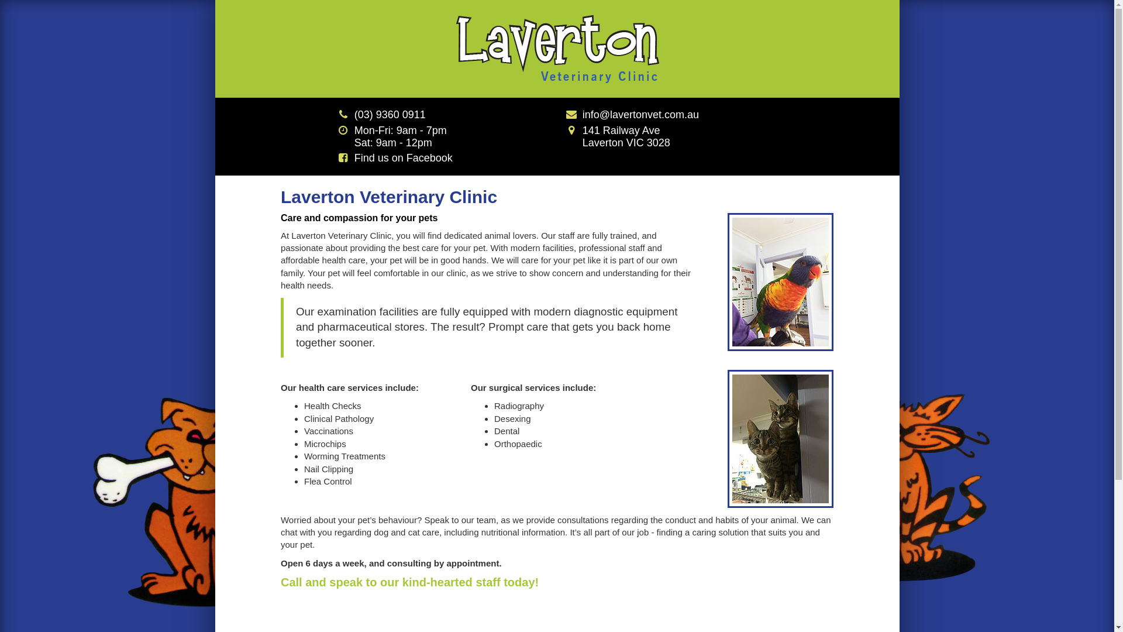 This screenshot has width=1123, height=632. What do you see at coordinates (641, 115) in the screenshot?
I see `info@lavertonvet.com.au` at bounding box center [641, 115].